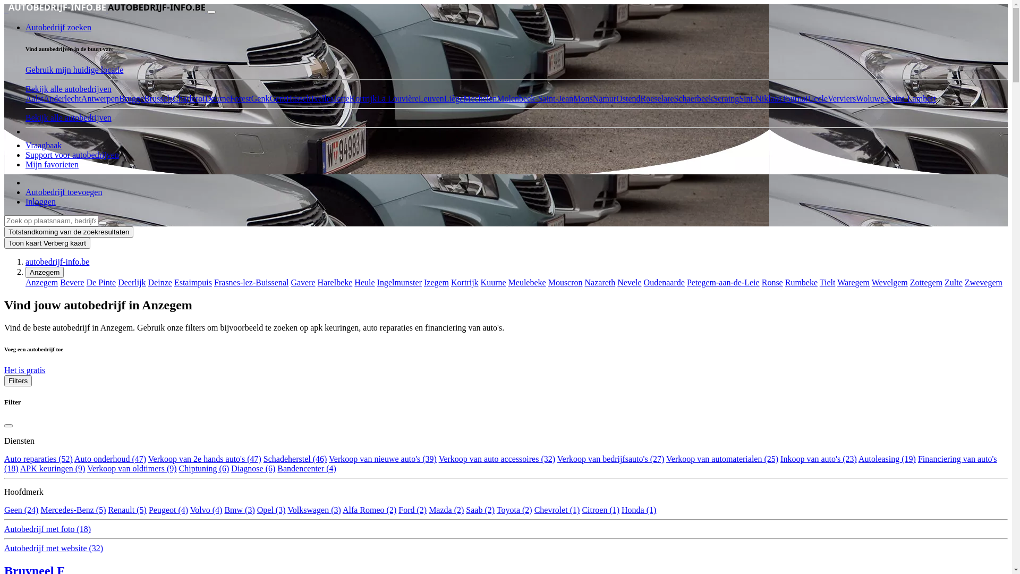 This screenshot has width=1020, height=574. What do you see at coordinates (639, 510) in the screenshot?
I see `Honda (1)` at bounding box center [639, 510].